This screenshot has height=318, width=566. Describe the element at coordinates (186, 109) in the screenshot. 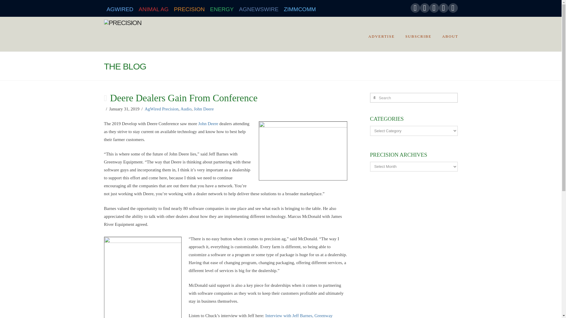

I see `Audio` at that location.